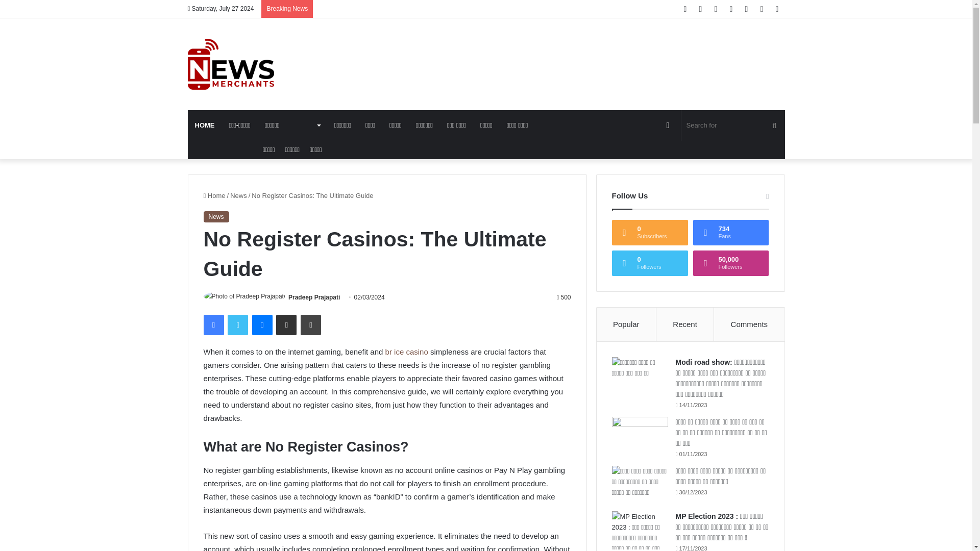 This screenshot has width=980, height=551. Describe the element at coordinates (213, 324) in the screenshot. I see `Facebook` at that location.